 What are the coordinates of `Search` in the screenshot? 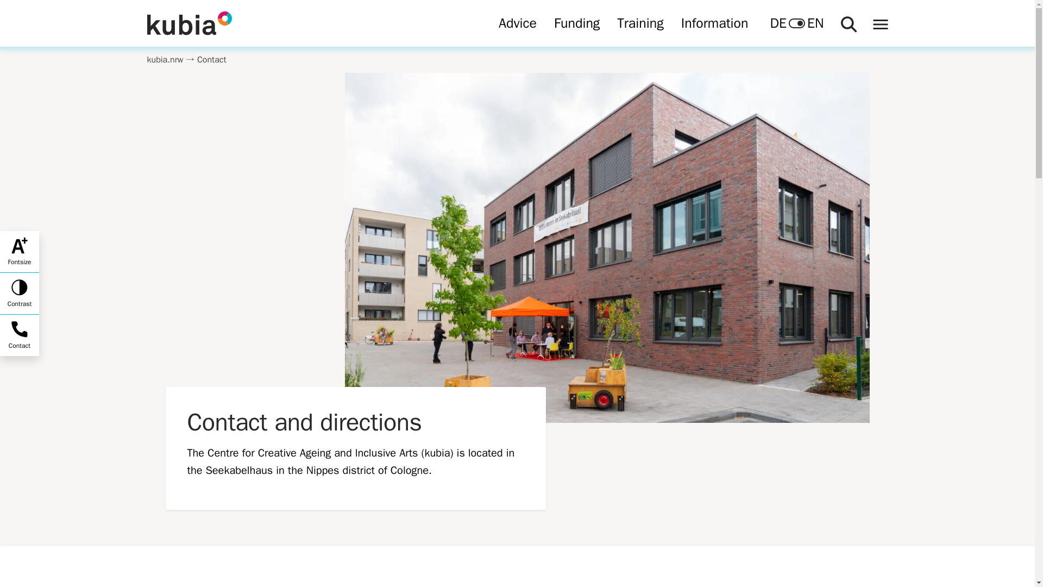 It's located at (847, 23).